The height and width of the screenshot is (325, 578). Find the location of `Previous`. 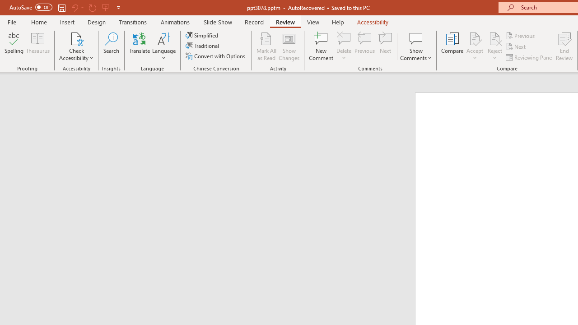

Previous is located at coordinates (521, 35).